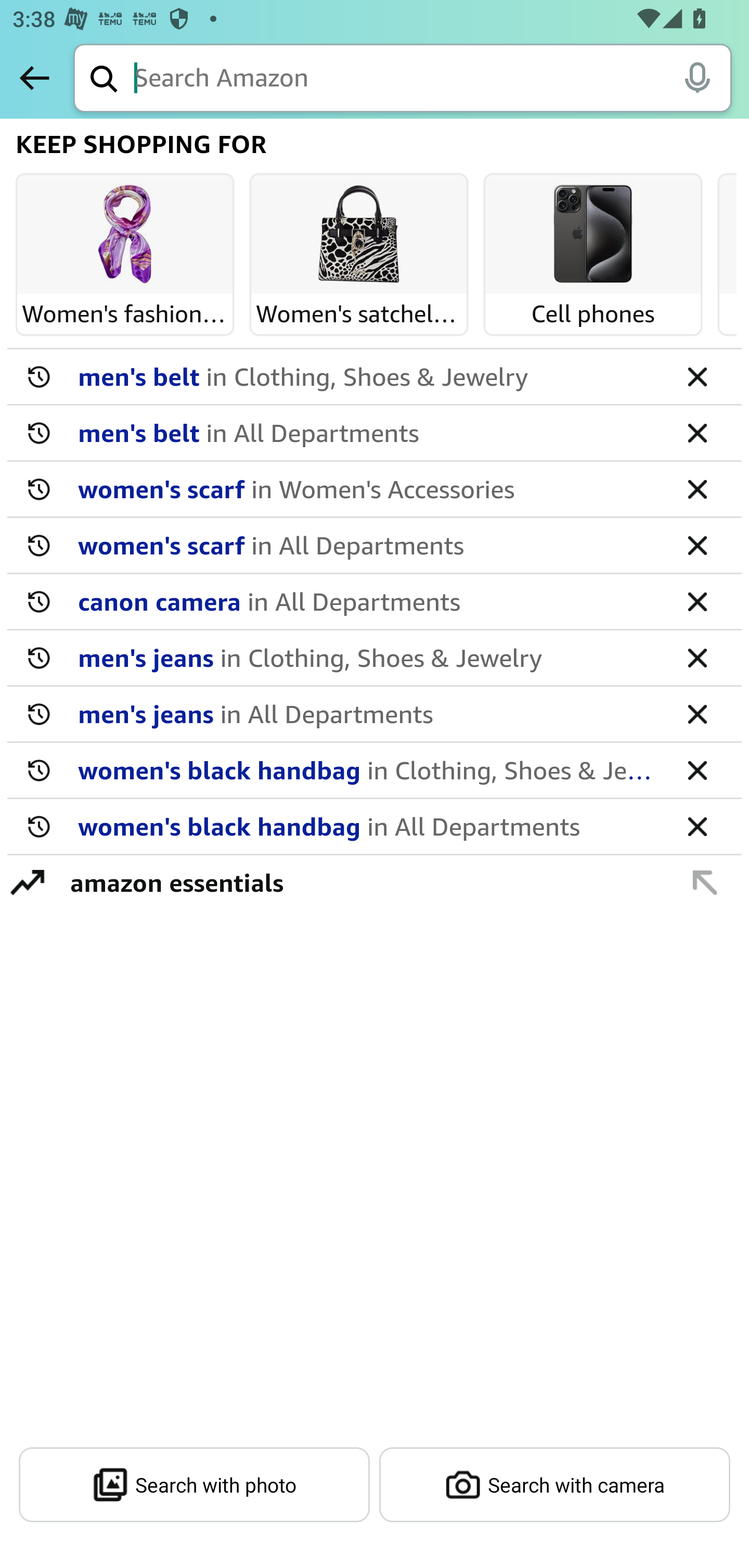 The height and width of the screenshot is (1541, 749). I want to click on Women's satchel handbags, so click(359, 235).